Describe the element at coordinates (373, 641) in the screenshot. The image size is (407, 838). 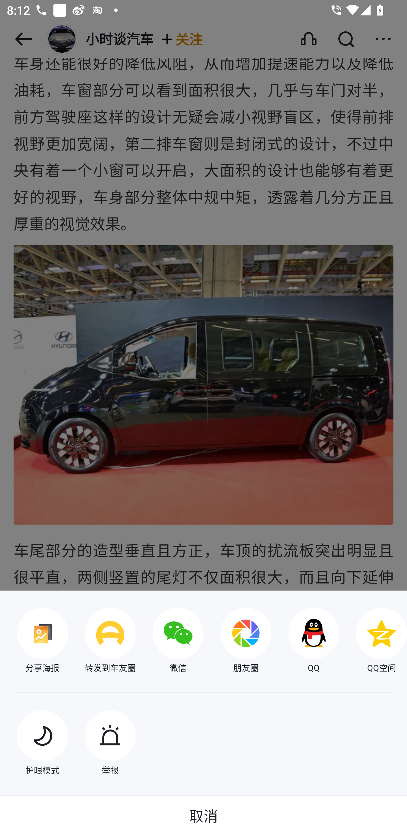
I see `QQ空间` at that location.